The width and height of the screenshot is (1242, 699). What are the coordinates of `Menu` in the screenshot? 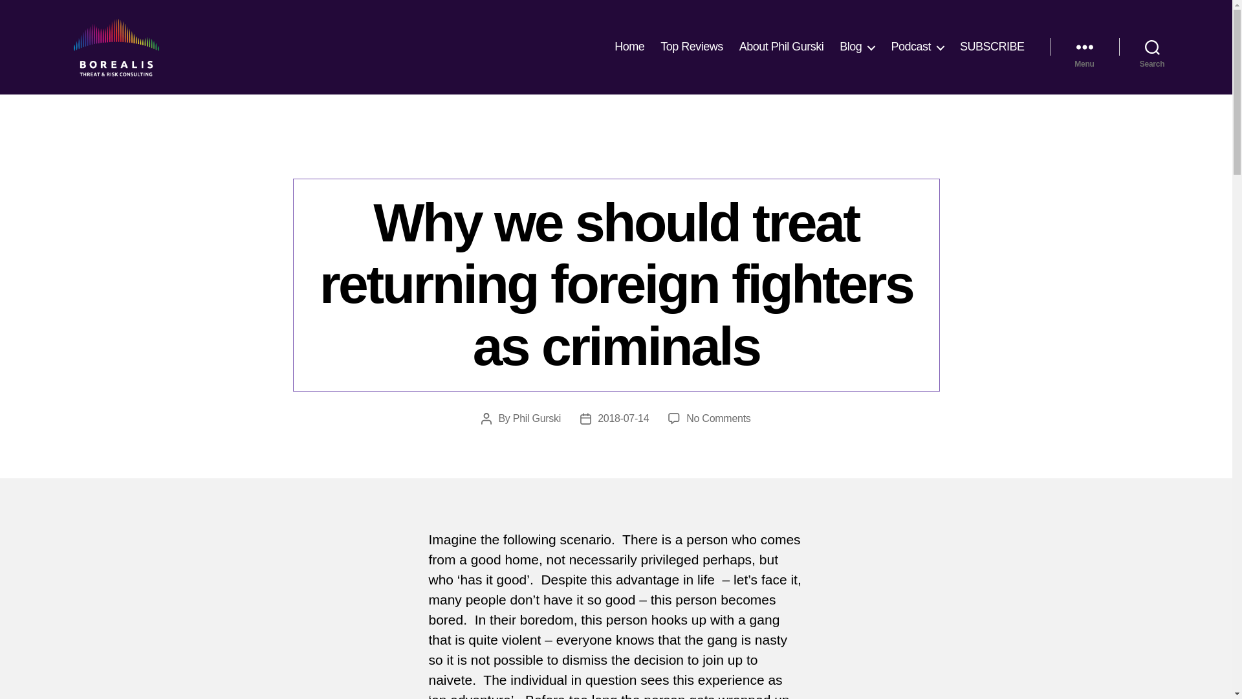 It's located at (1084, 47).